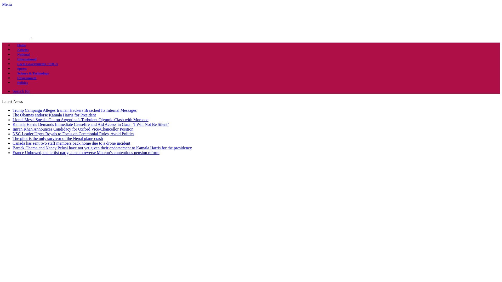  Describe the element at coordinates (27, 59) in the screenshot. I see `International` at that location.